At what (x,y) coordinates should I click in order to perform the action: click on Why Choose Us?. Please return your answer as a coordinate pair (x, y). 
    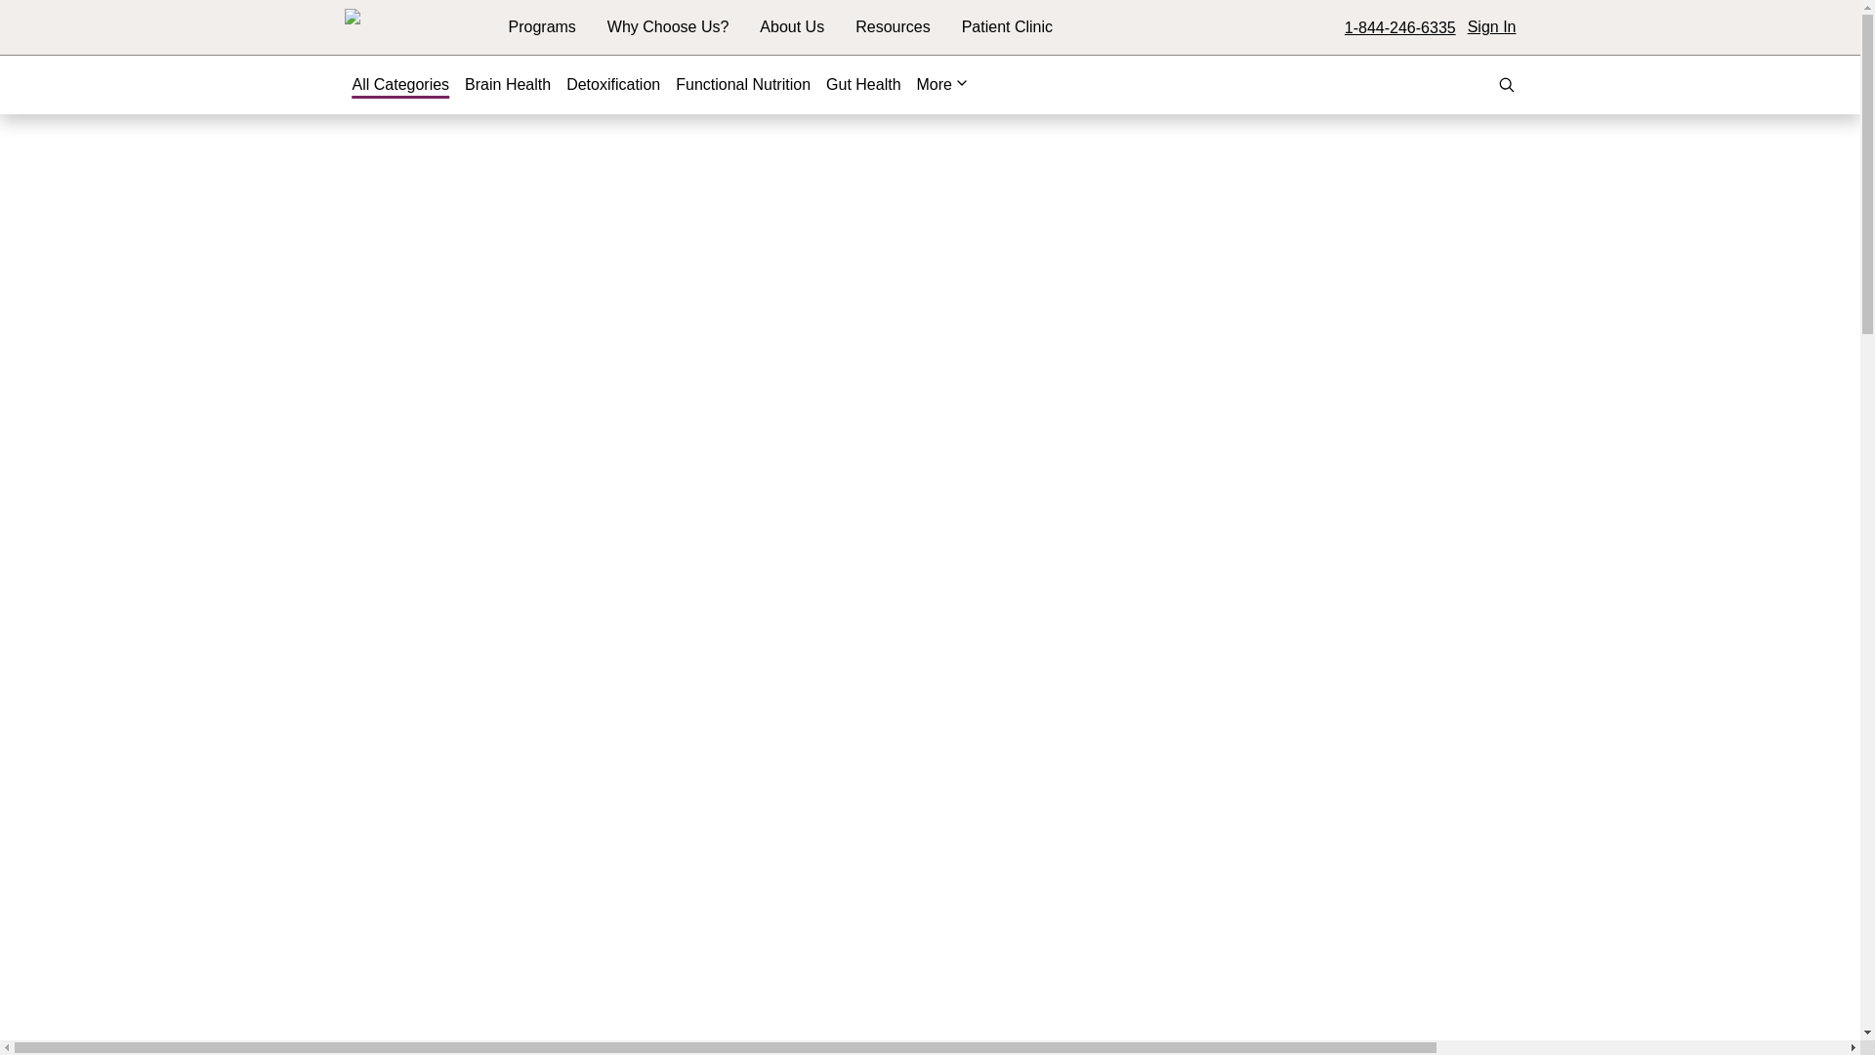
    Looking at the image, I should click on (668, 27).